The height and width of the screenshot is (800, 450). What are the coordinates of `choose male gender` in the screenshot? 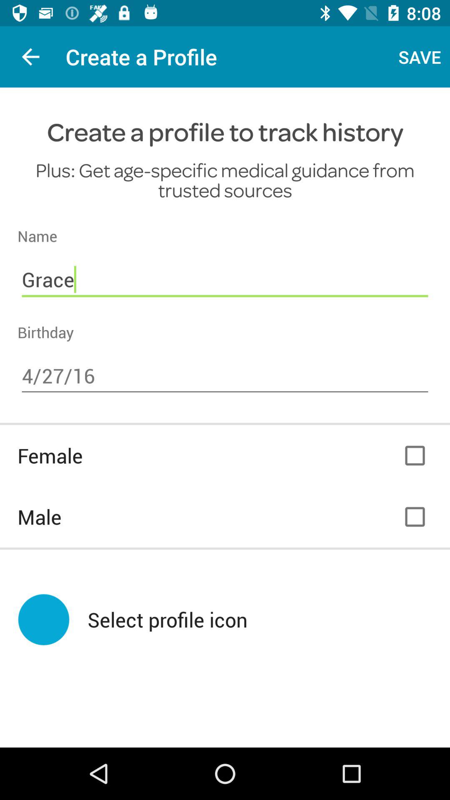 It's located at (415, 517).